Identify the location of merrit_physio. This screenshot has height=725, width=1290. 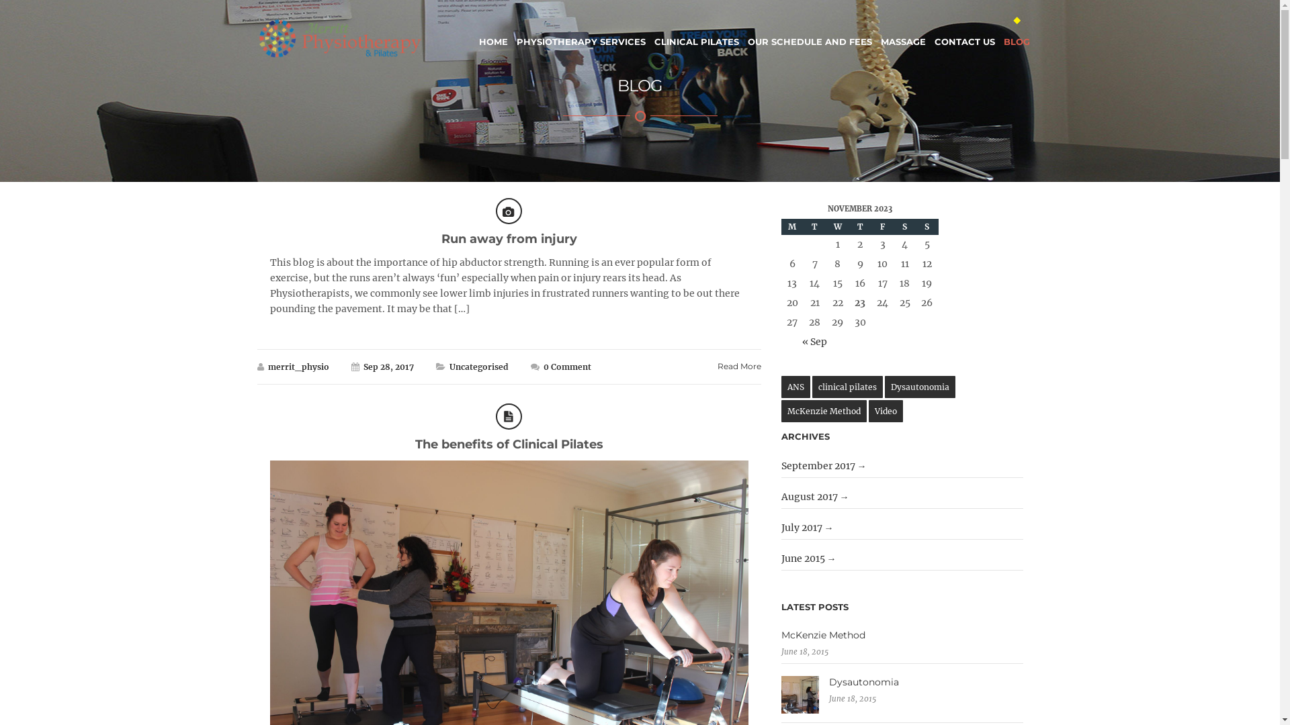
(298, 367).